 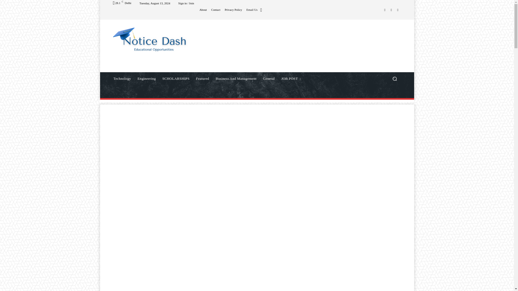 What do you see at coordinates (122, 79) in the screenshot?
I see `Technology` at bounding box center [122, 79].